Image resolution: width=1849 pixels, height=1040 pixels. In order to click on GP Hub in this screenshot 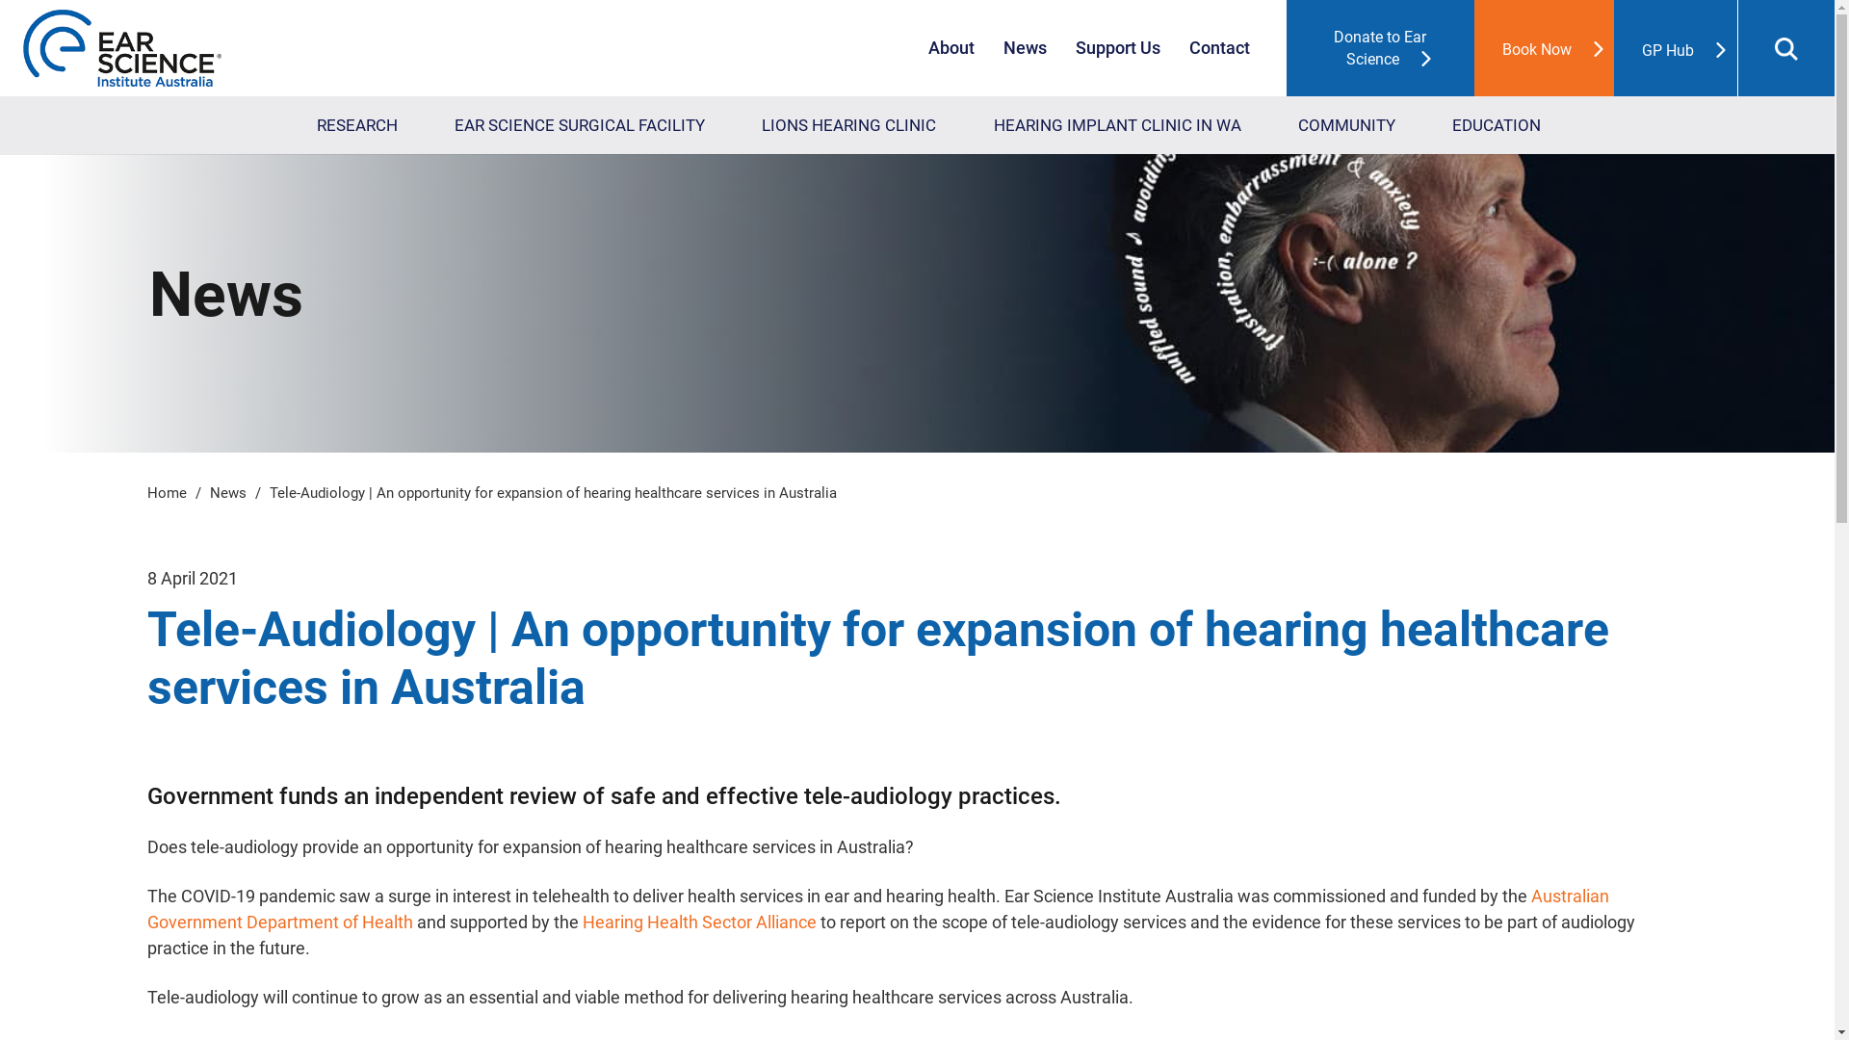, I will do `click(1676, 48)`.